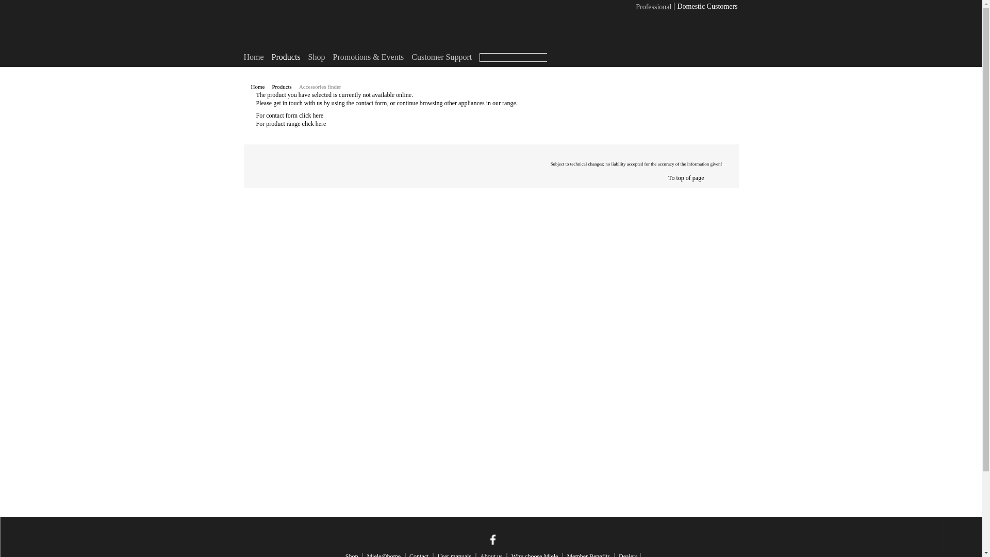 The width and height of the screenshot is (990, 557). I want to click on About us, so click(491, 555).